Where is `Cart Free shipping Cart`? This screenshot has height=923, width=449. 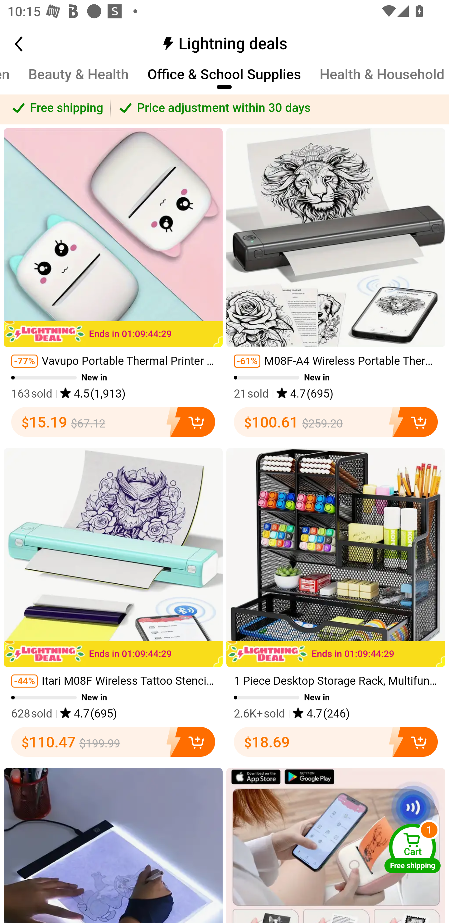 Cart Free shipping Cart is located at coordinates (413, 848).